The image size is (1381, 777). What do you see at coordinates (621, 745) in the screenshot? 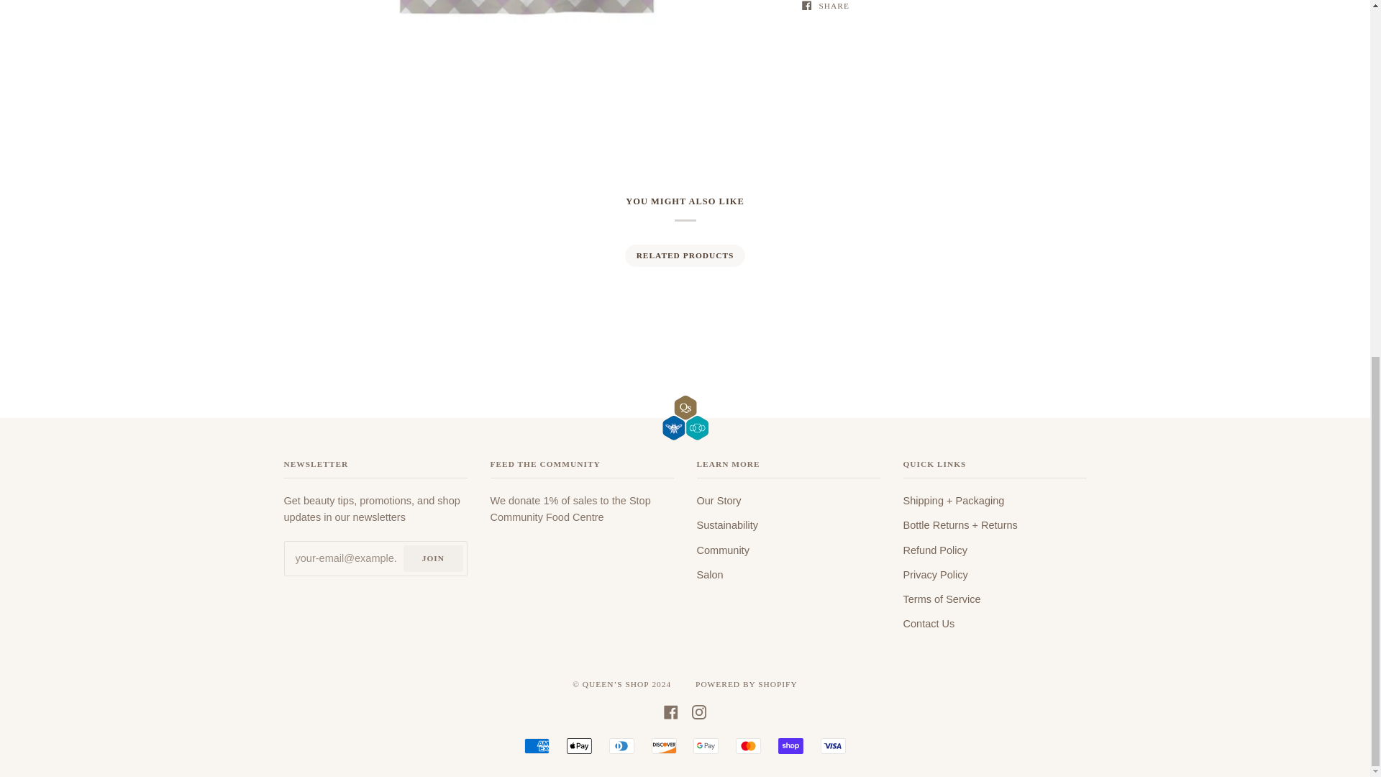
I see `DINERS CLUB` at bounding box center [621, 745].